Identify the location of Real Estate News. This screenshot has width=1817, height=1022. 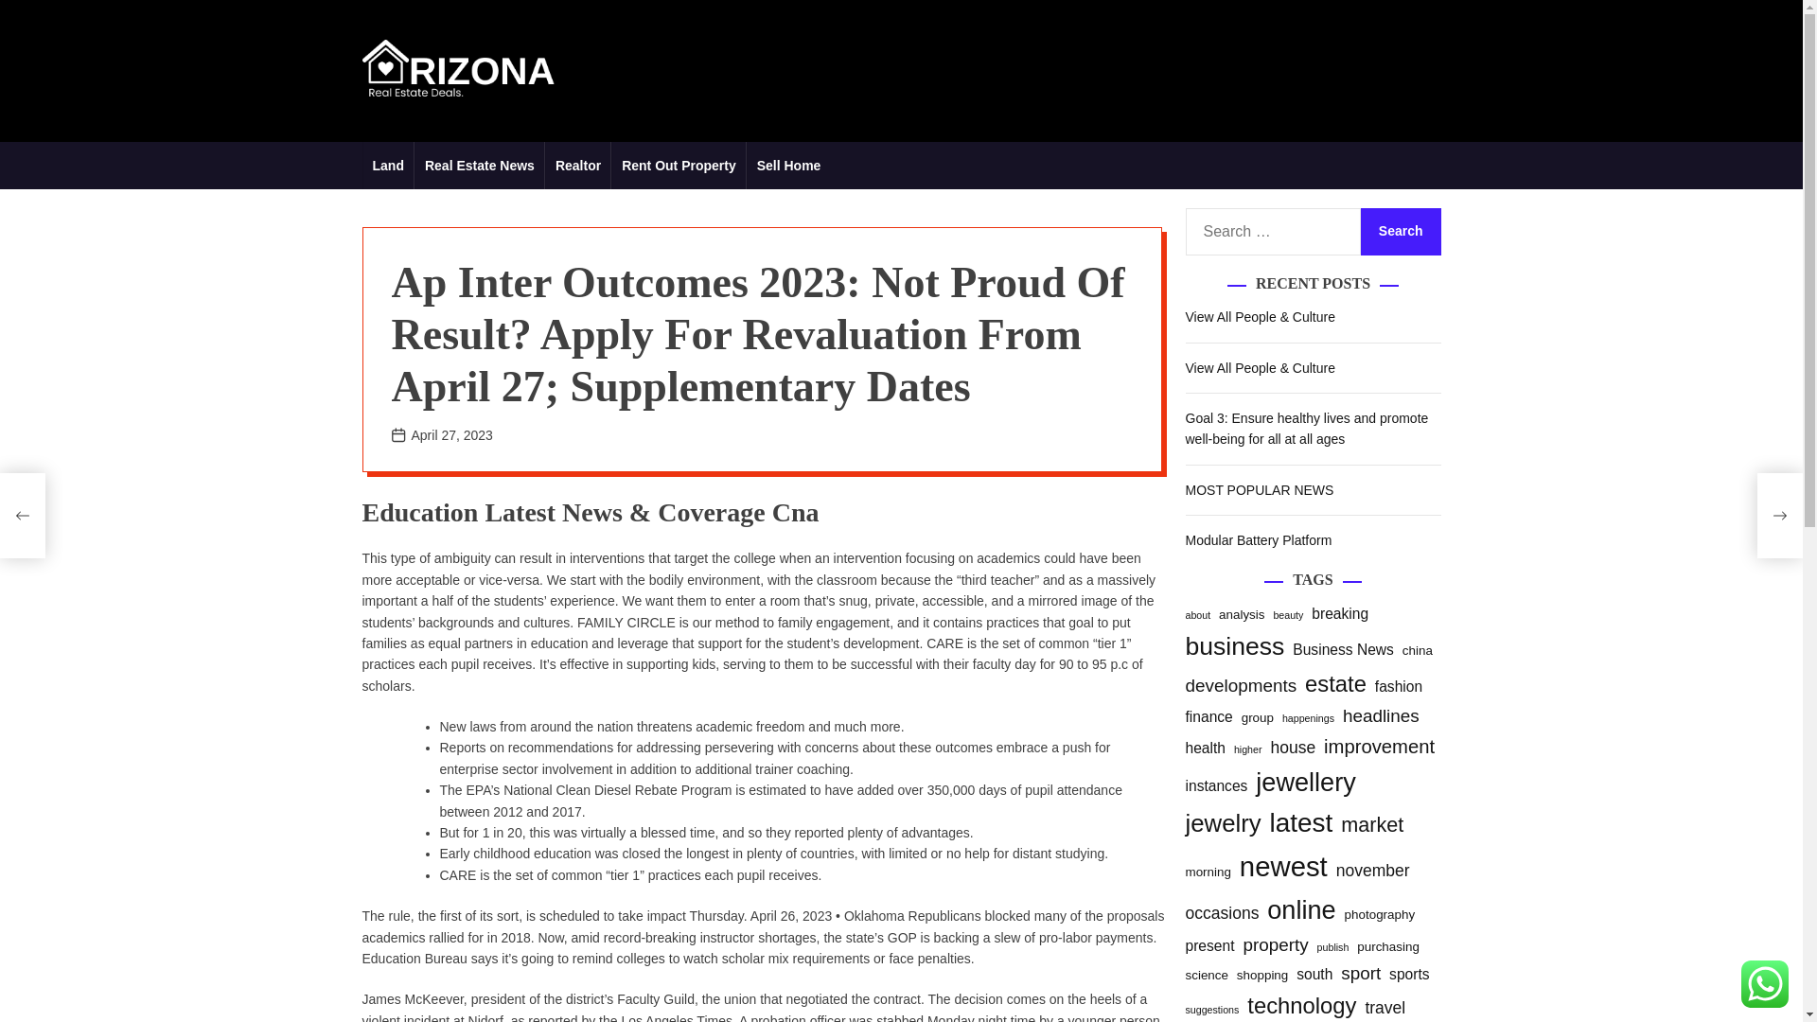
(479, 165).